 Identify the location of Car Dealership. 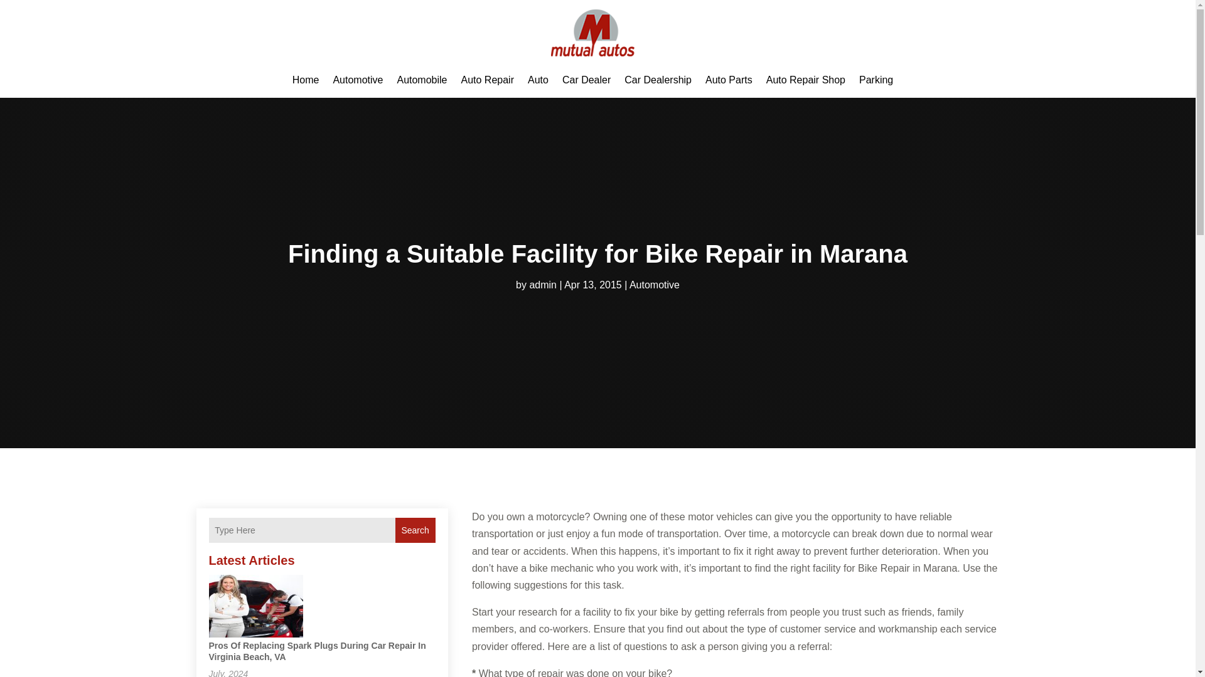
(658, 80).